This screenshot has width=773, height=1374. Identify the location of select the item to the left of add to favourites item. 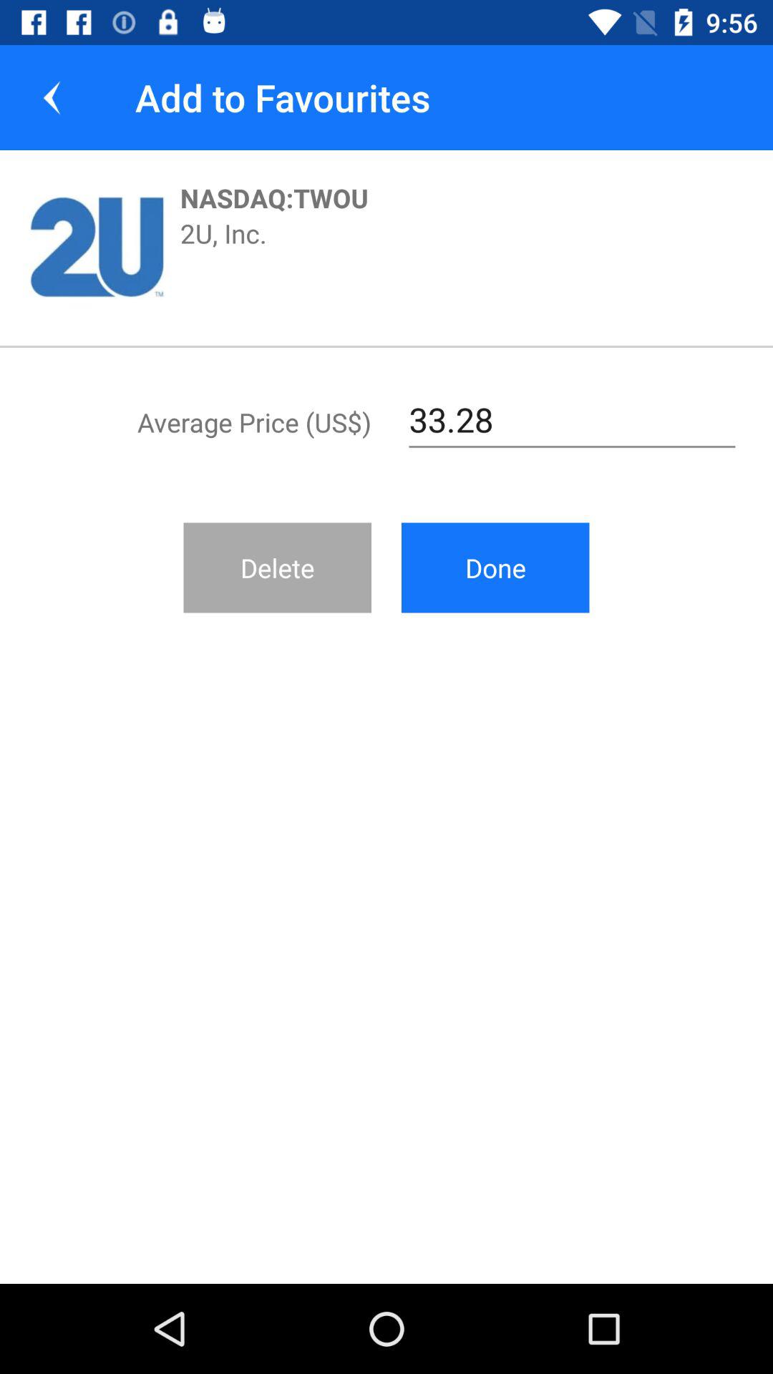
(52, 97).